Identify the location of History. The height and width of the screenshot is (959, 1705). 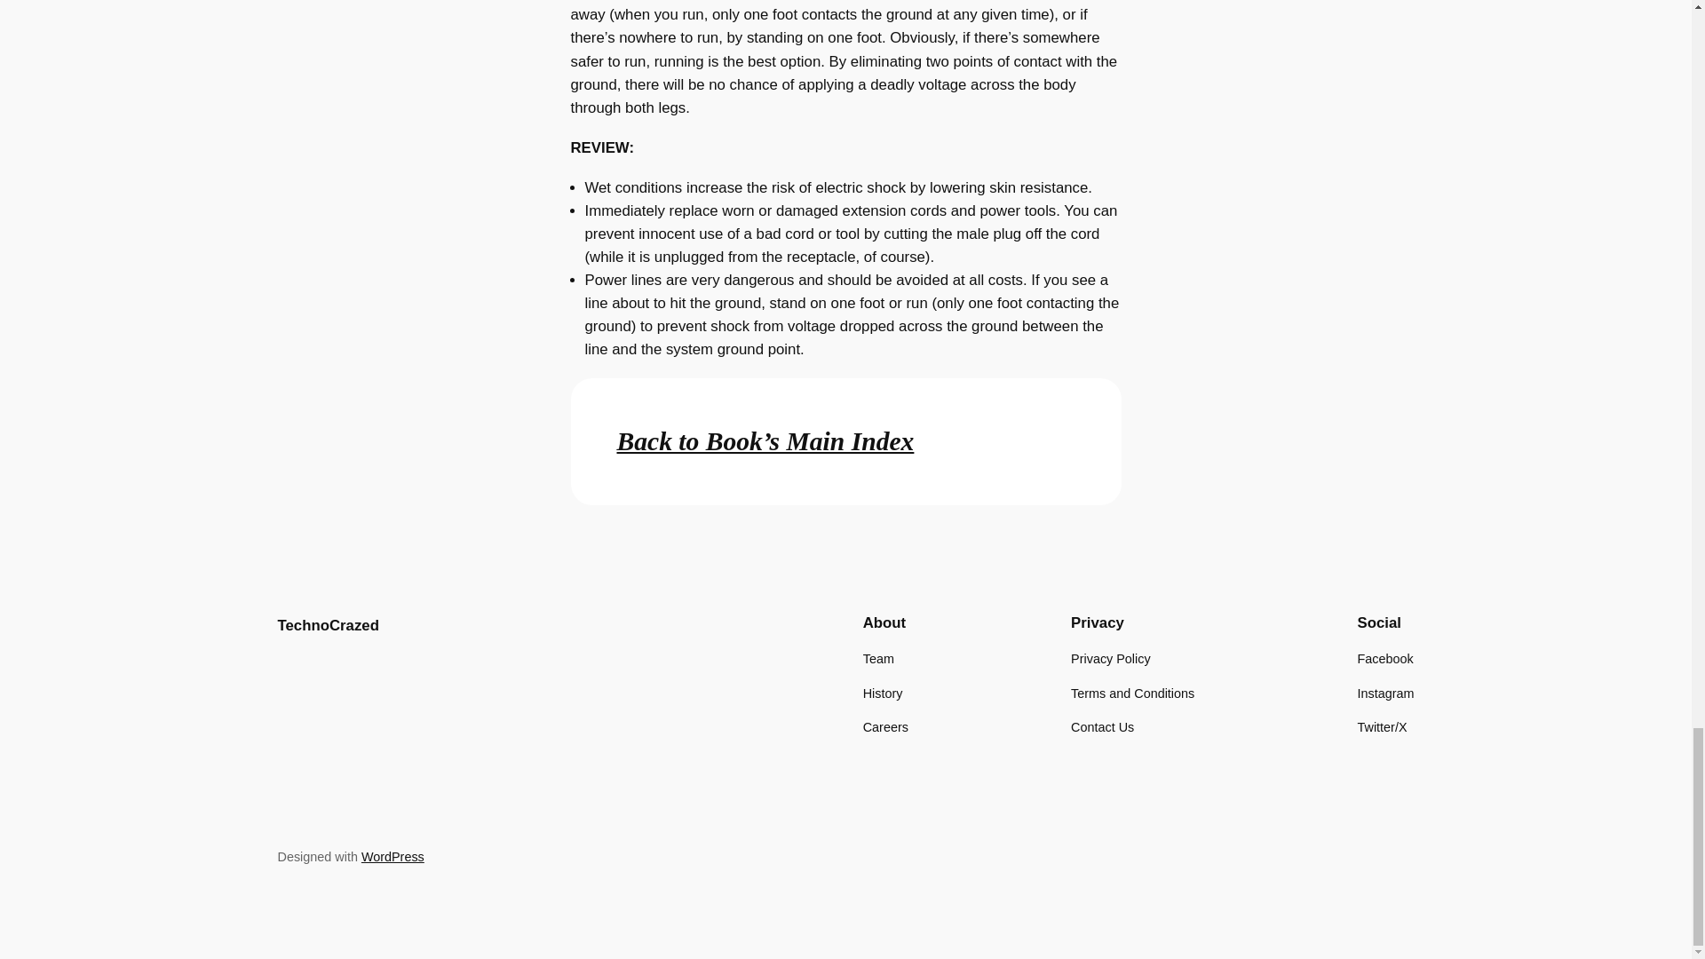
(883, 693).